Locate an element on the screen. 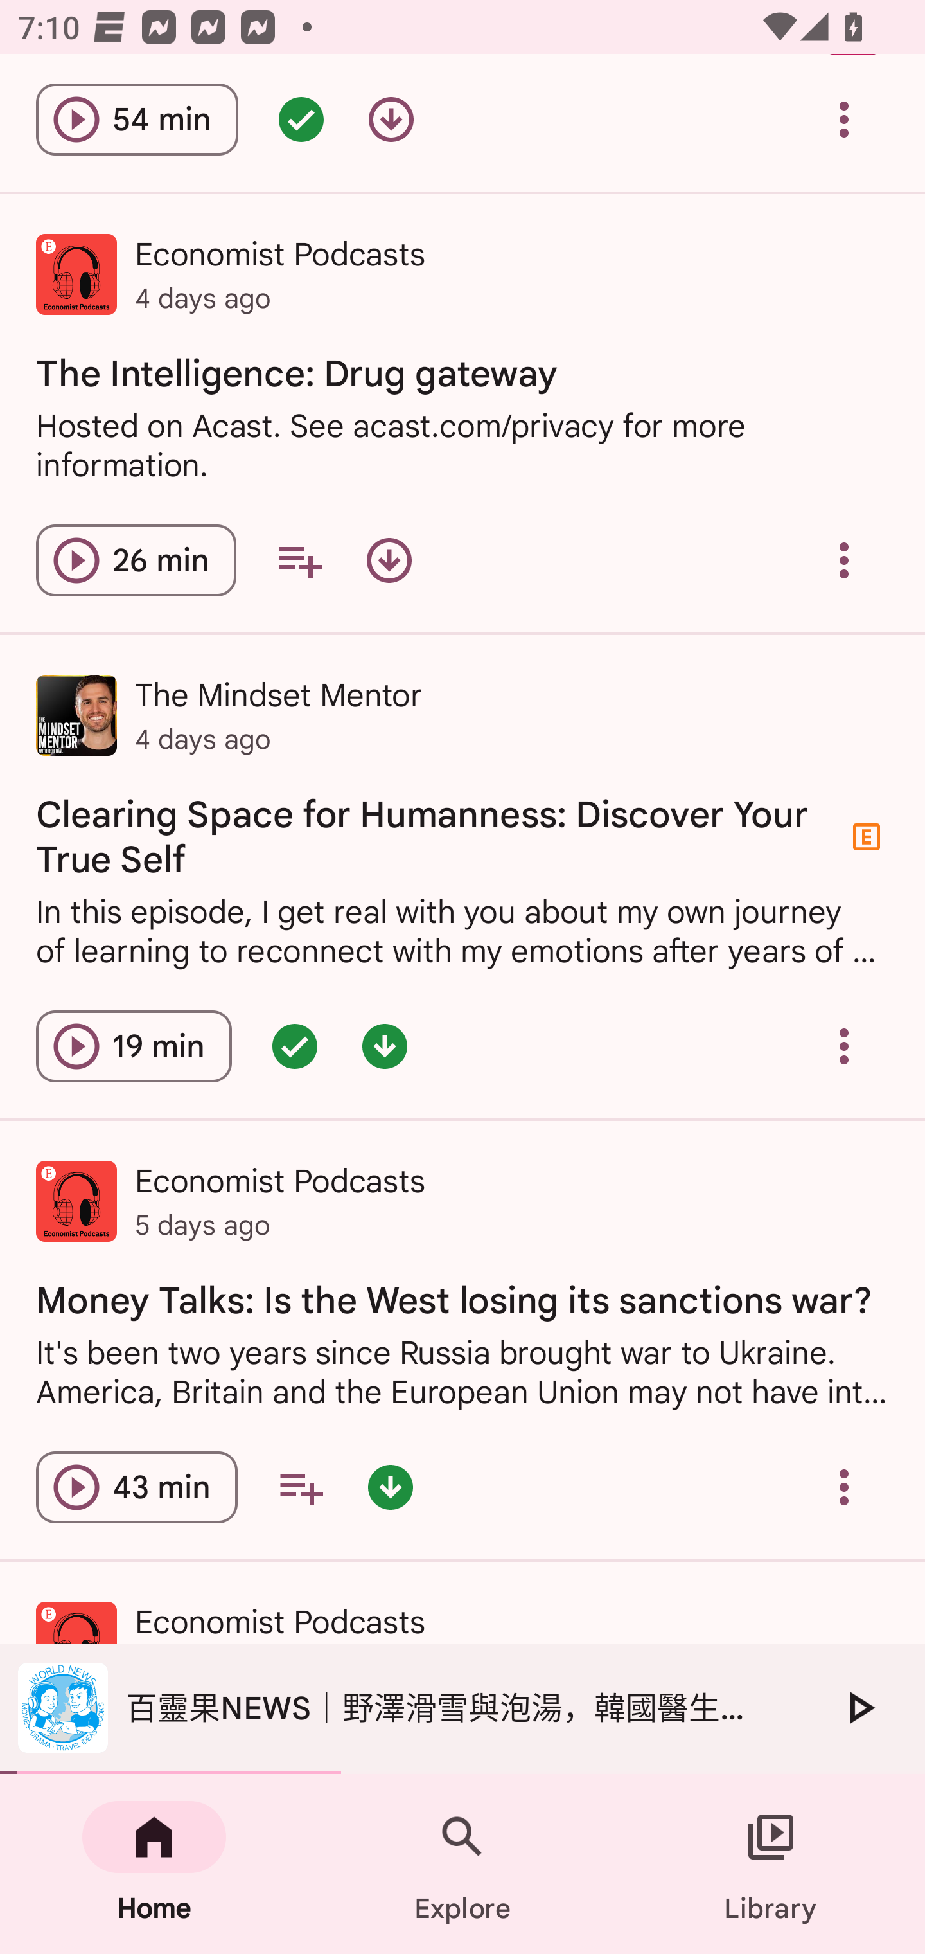 The image size is (925, 1954). Add to your queue is located at coordinates (301, 1487).